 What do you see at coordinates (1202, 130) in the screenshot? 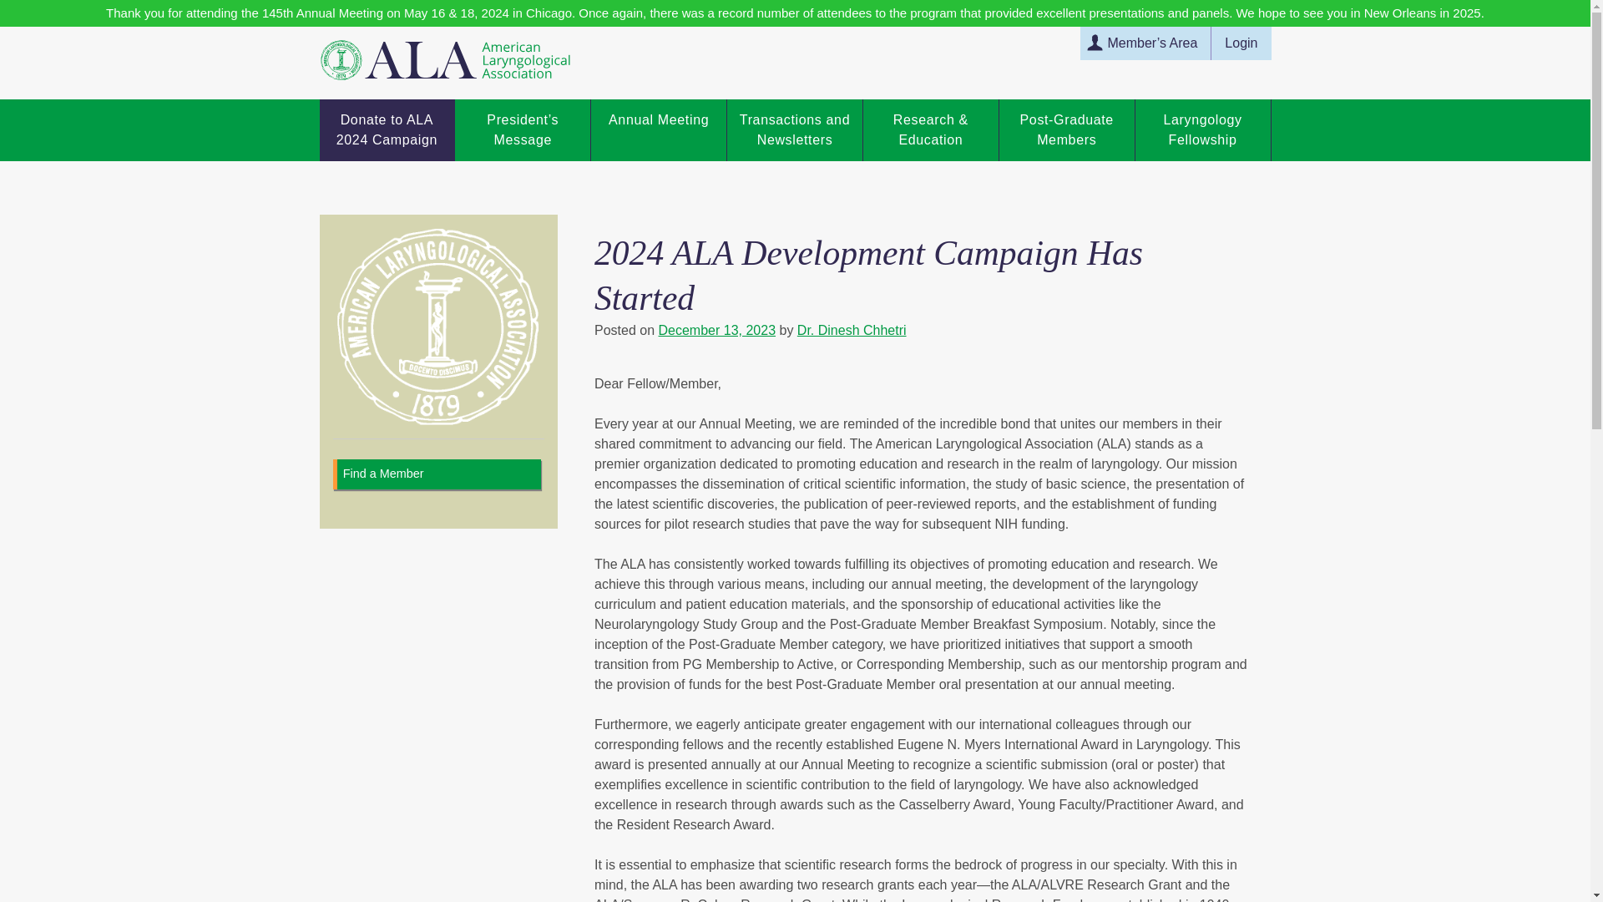
I see `Laryngology Fellowship` at bounding box center [1202, 130].